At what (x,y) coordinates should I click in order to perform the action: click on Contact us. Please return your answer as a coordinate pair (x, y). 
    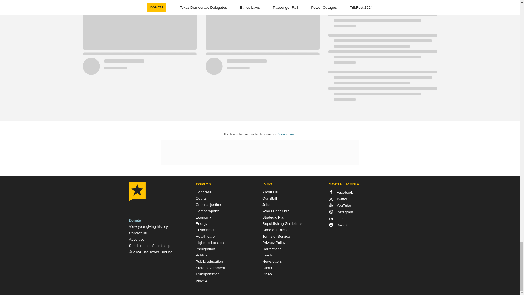
    Looking at the image, I should click on (138, 233).